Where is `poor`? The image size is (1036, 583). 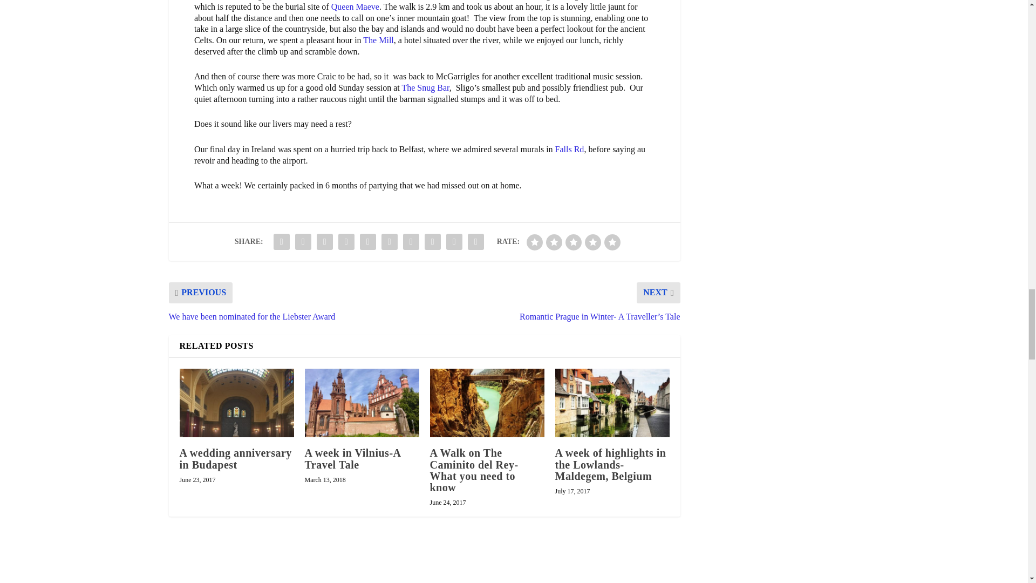
poor is located at coordinates (554, 242).